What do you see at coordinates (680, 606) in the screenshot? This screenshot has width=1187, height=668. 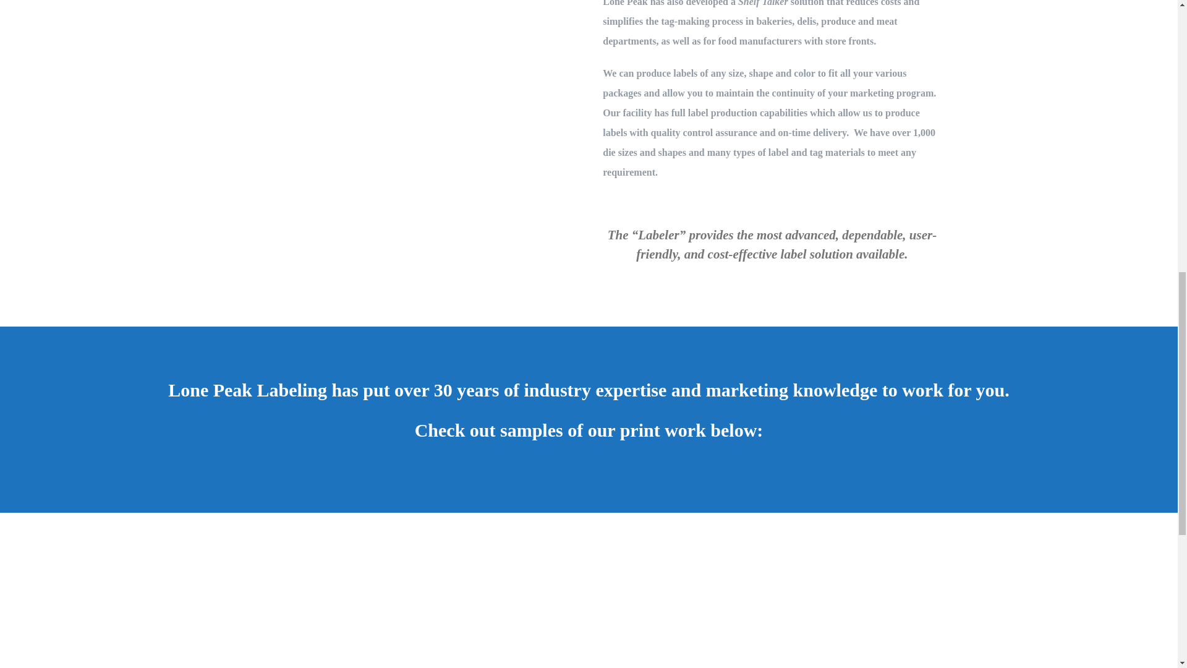 I see `product-placeholder` at bounding box center [680, 606].